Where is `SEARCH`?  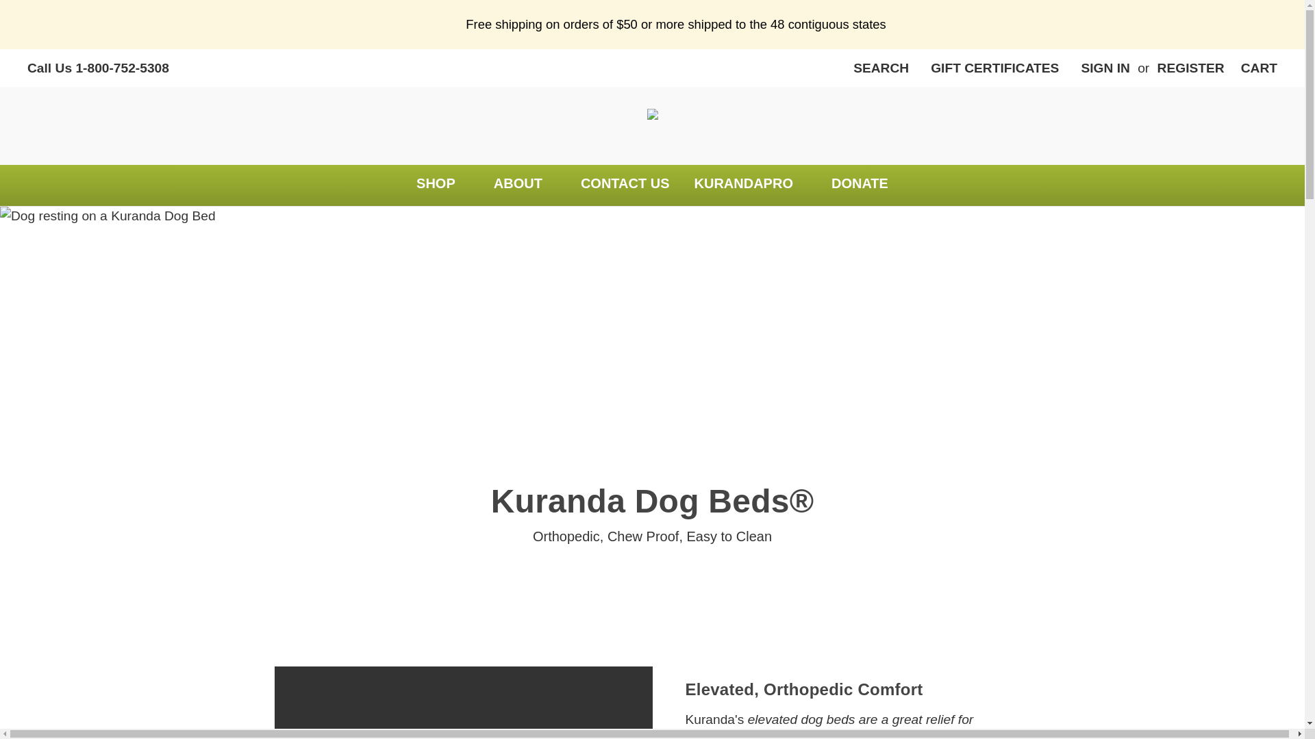
SEARCH is located at coordinates (881, 68).